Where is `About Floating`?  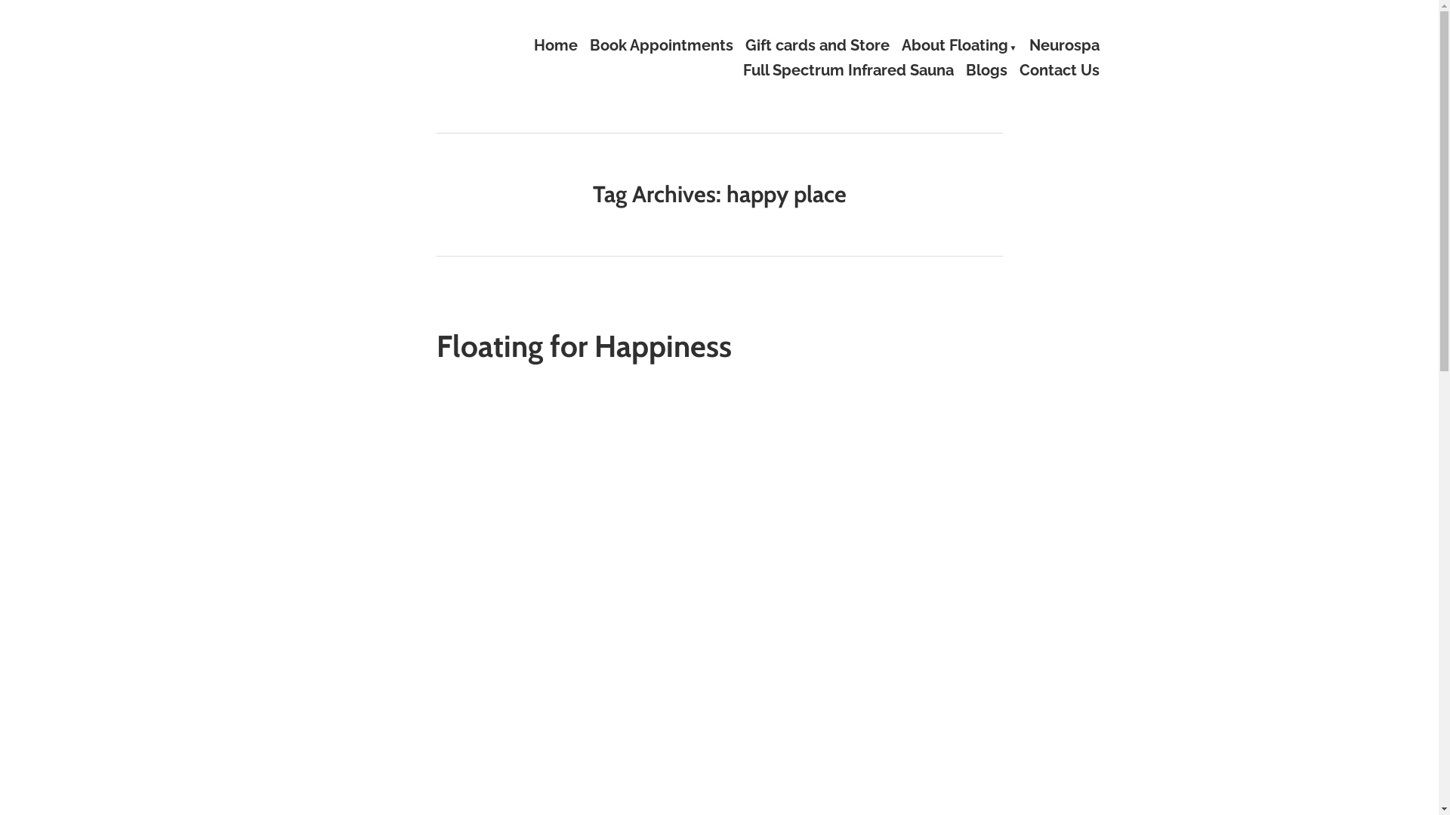 About Floating is located at coordinates (959, 46).